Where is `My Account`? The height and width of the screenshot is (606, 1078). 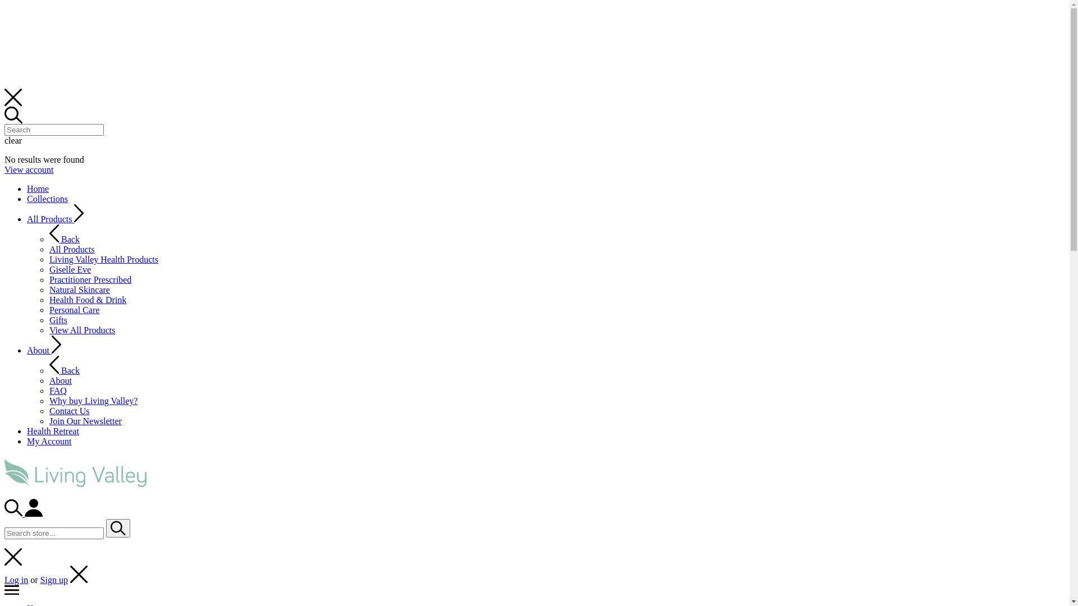 My Account is located at coordinates (49, 441).